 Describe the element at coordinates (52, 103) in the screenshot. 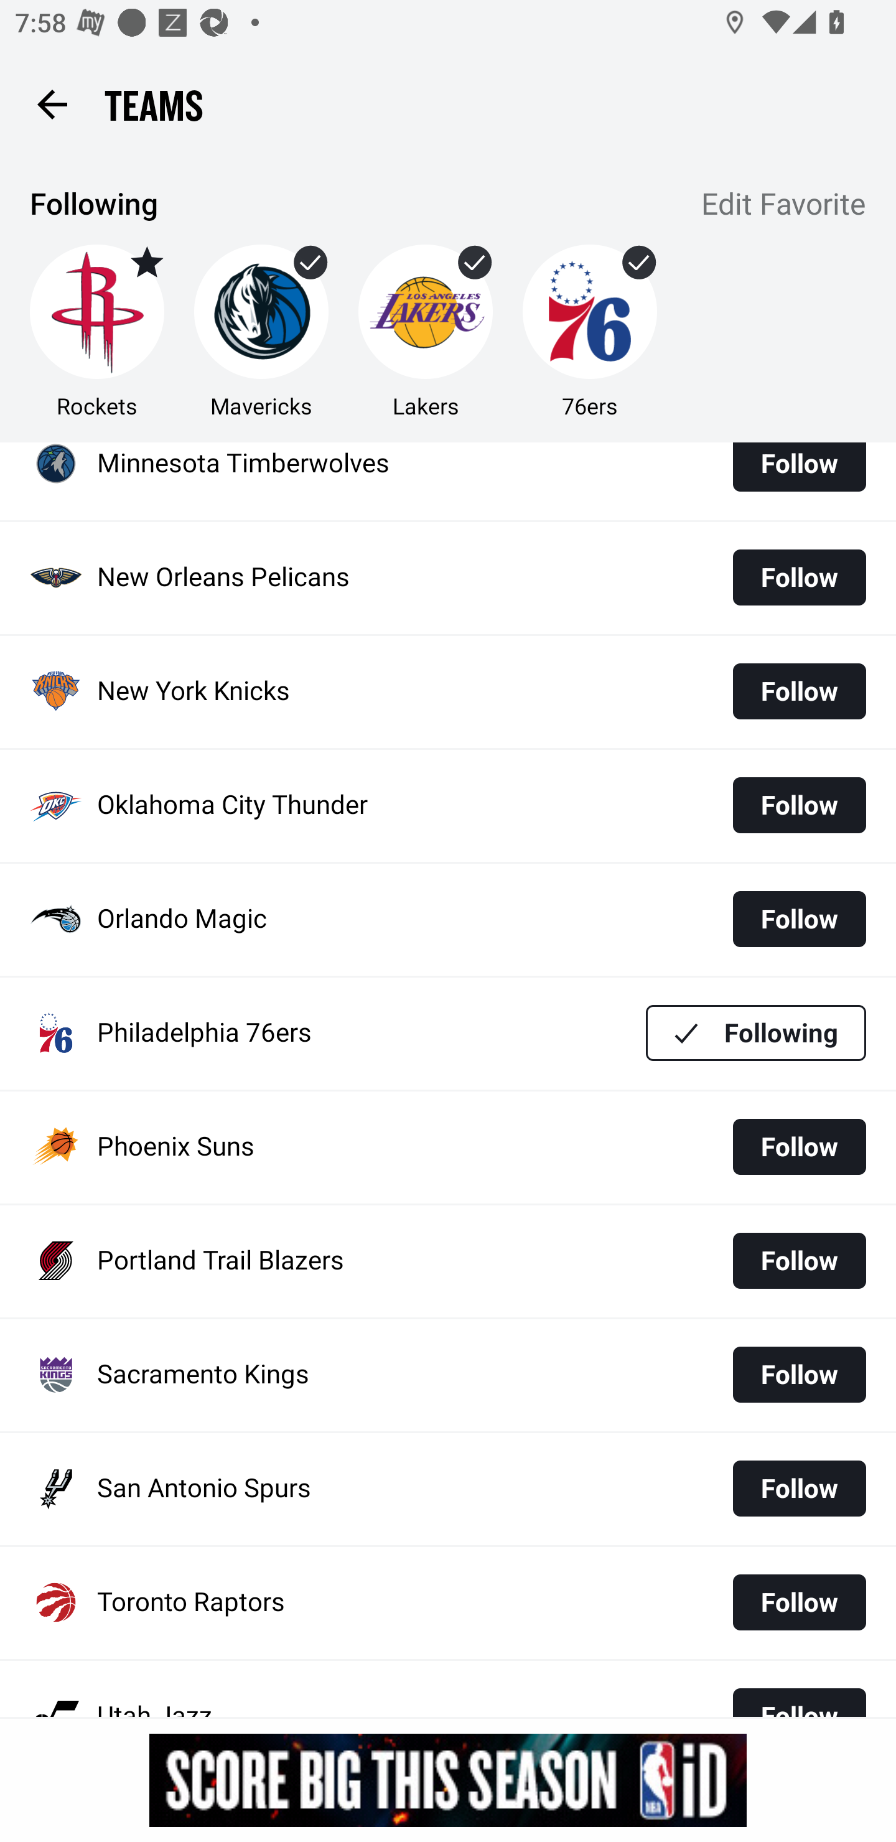

I see `Back button` at that location.